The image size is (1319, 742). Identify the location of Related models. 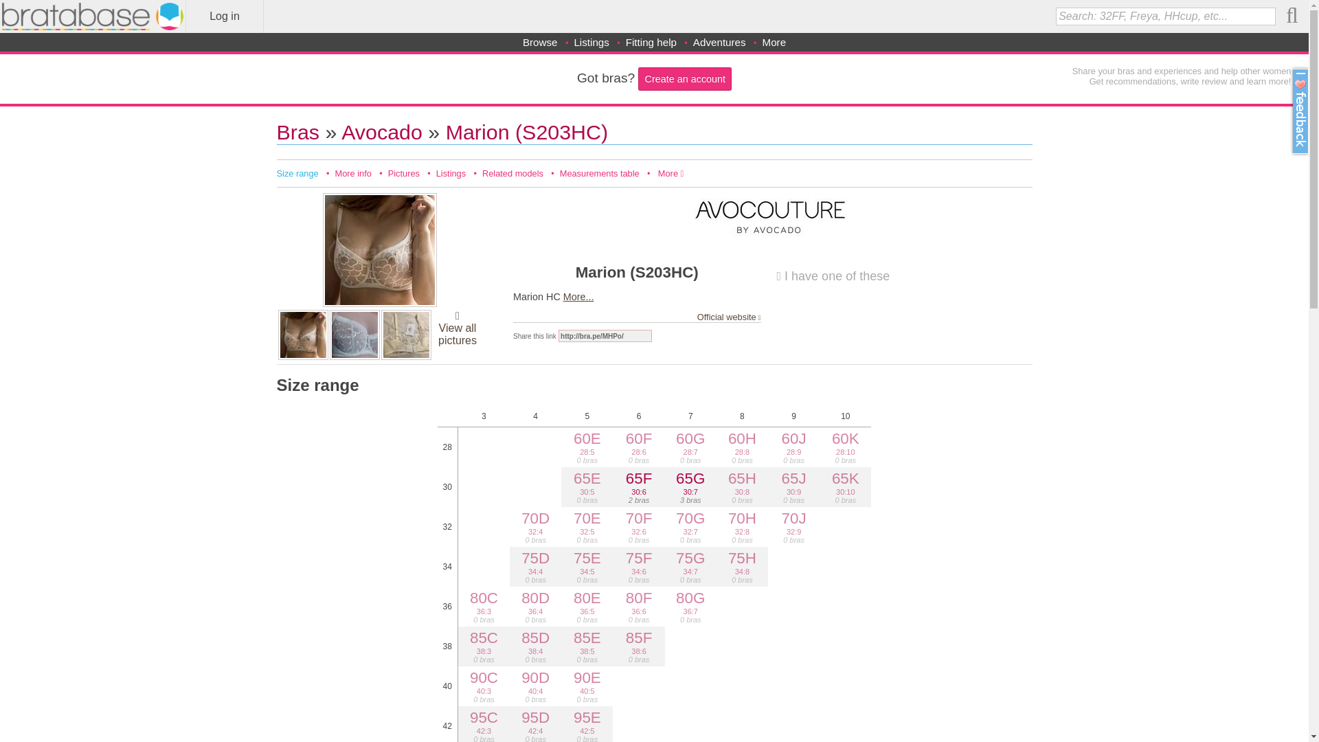
(512, 173).